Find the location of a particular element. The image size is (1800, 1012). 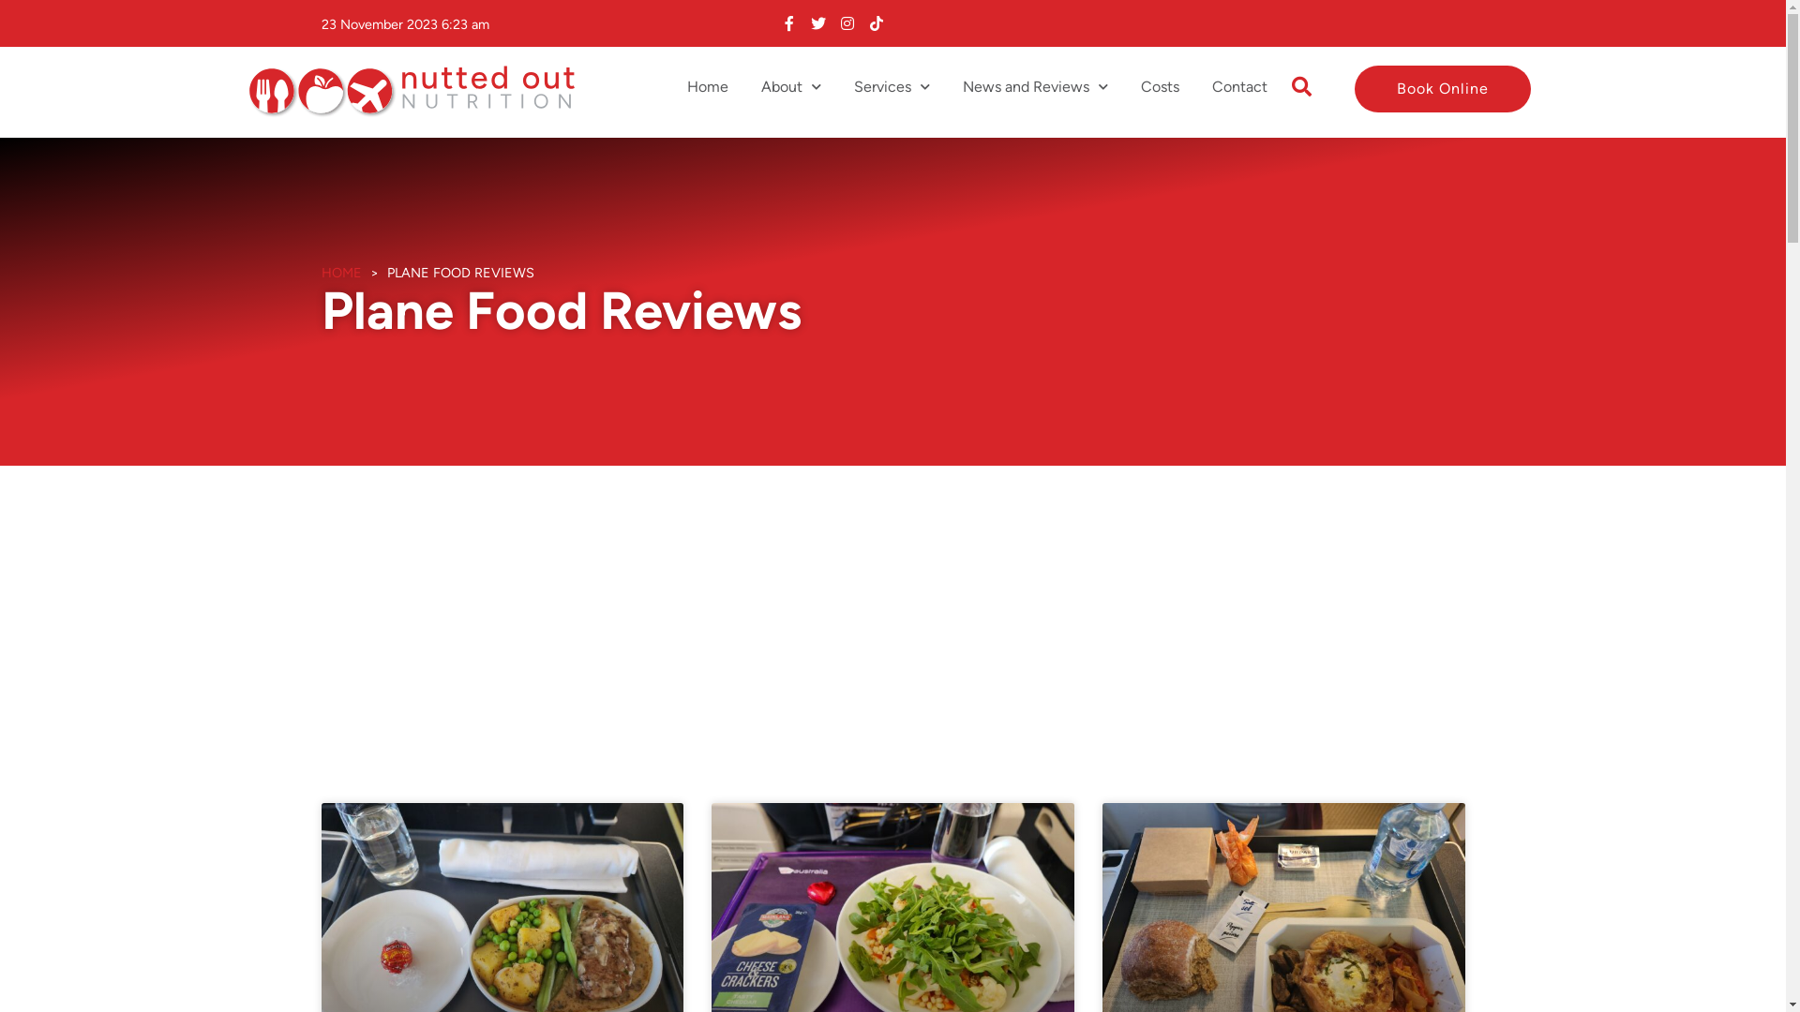

Contact is located at coordinates (1239, 87).